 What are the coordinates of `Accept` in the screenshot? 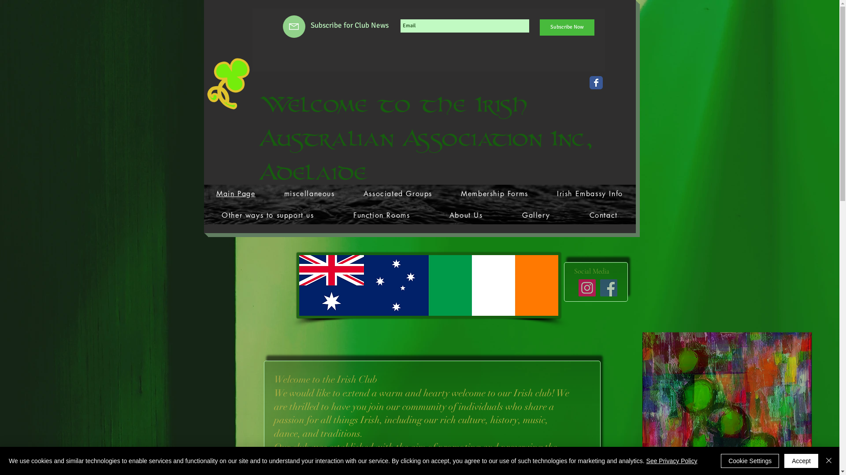 It's located at (801, 461).